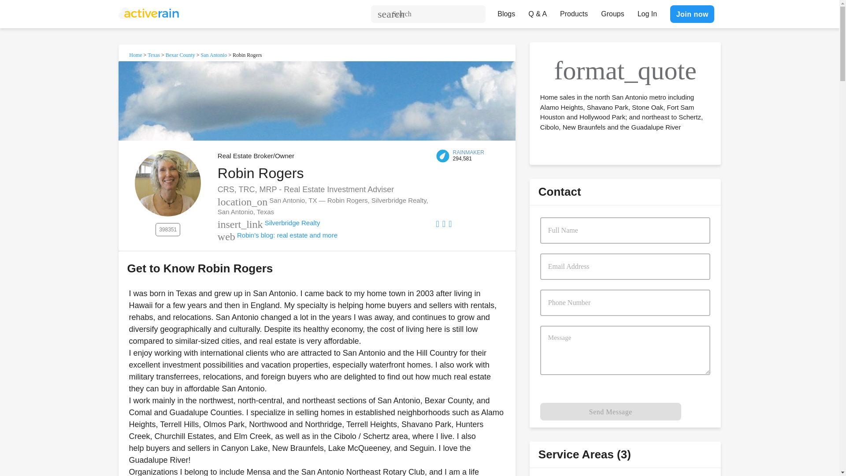  Describe the element at coordinates (153, 55) in the screenshot. I see `Texas` at that location.